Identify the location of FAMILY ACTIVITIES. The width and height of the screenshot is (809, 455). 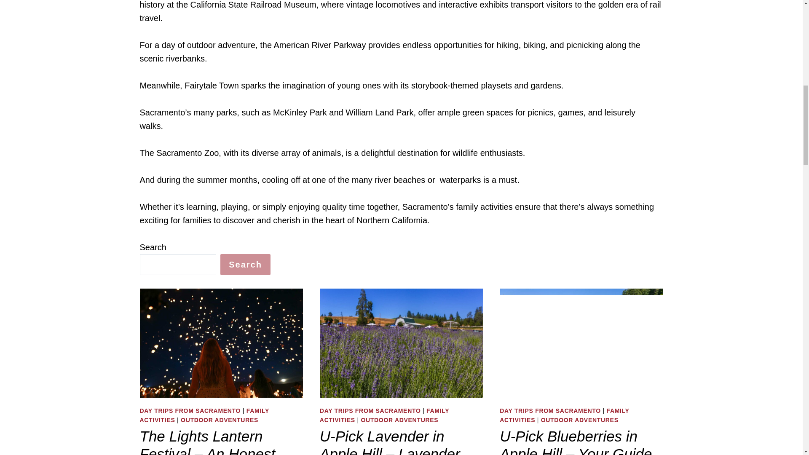
(205, 415).